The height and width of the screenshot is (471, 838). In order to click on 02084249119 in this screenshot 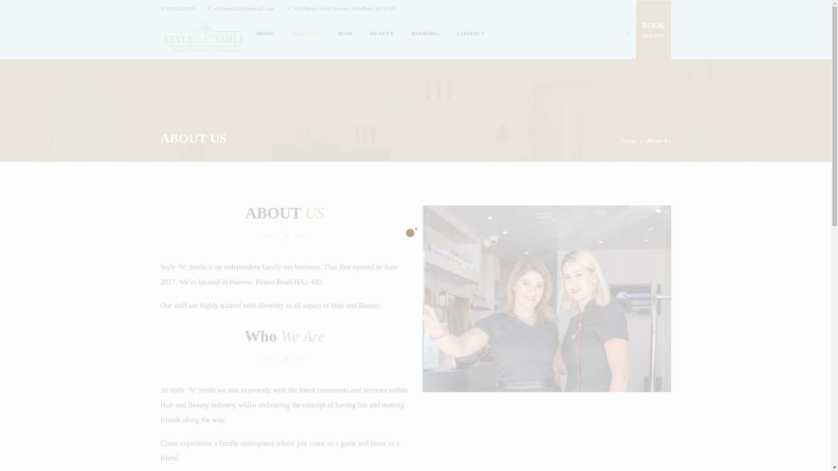, I will do `click(180, 9)`.